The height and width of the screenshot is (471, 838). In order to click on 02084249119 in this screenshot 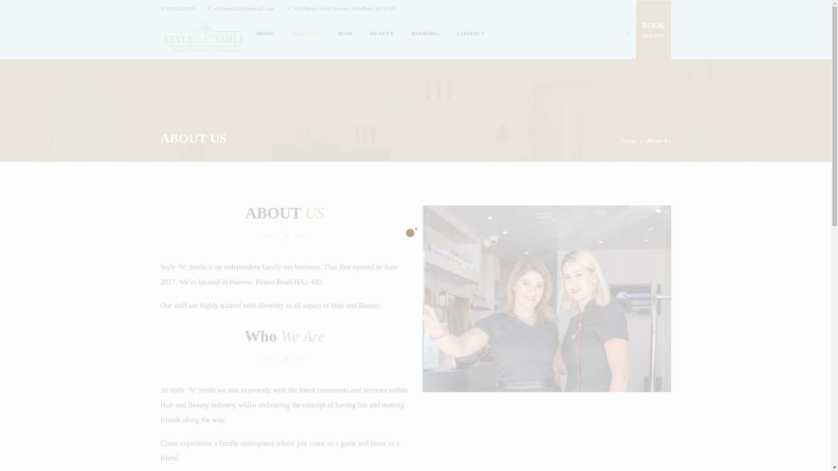, I will do `click(180, 9)`.